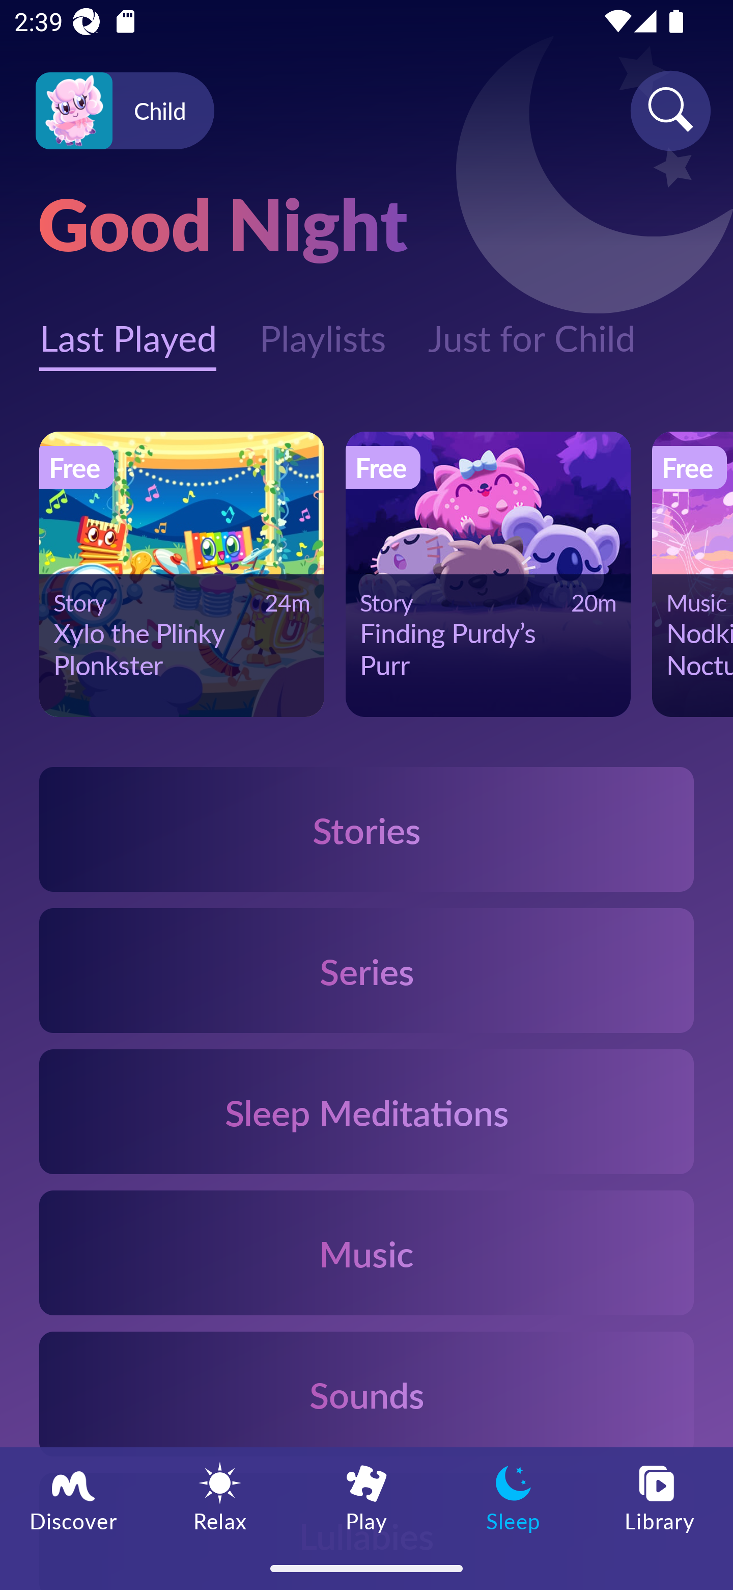 This screenshot has height=1590, width=733. Describe the element at coordinates (366, 1252) in the screenshot. I see `Music` at that location.